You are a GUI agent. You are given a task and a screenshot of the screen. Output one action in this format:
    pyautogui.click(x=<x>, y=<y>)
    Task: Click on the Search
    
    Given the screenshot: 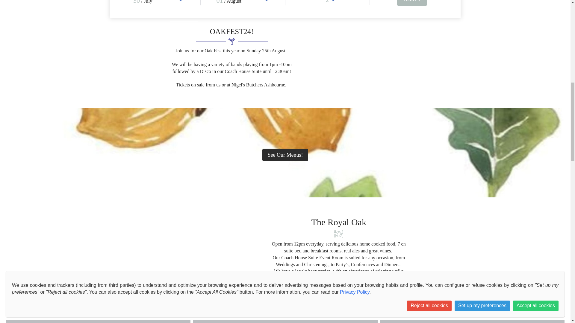 What is the action you would take?
    pyautogui.click(x=412, y=3)
    